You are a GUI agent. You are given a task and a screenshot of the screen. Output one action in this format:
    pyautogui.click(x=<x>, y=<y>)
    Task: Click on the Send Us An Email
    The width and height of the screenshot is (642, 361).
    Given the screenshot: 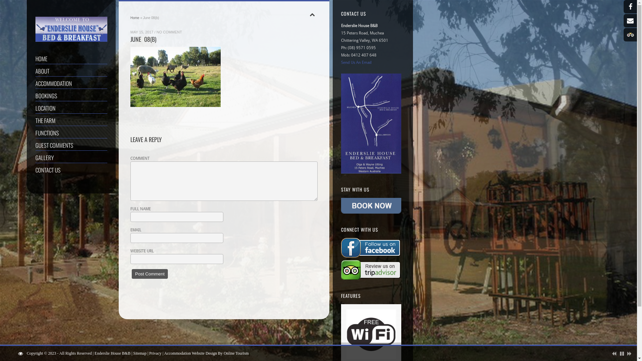 What is the action you would take?
    pyautogui.click(x=356, y=63)
    